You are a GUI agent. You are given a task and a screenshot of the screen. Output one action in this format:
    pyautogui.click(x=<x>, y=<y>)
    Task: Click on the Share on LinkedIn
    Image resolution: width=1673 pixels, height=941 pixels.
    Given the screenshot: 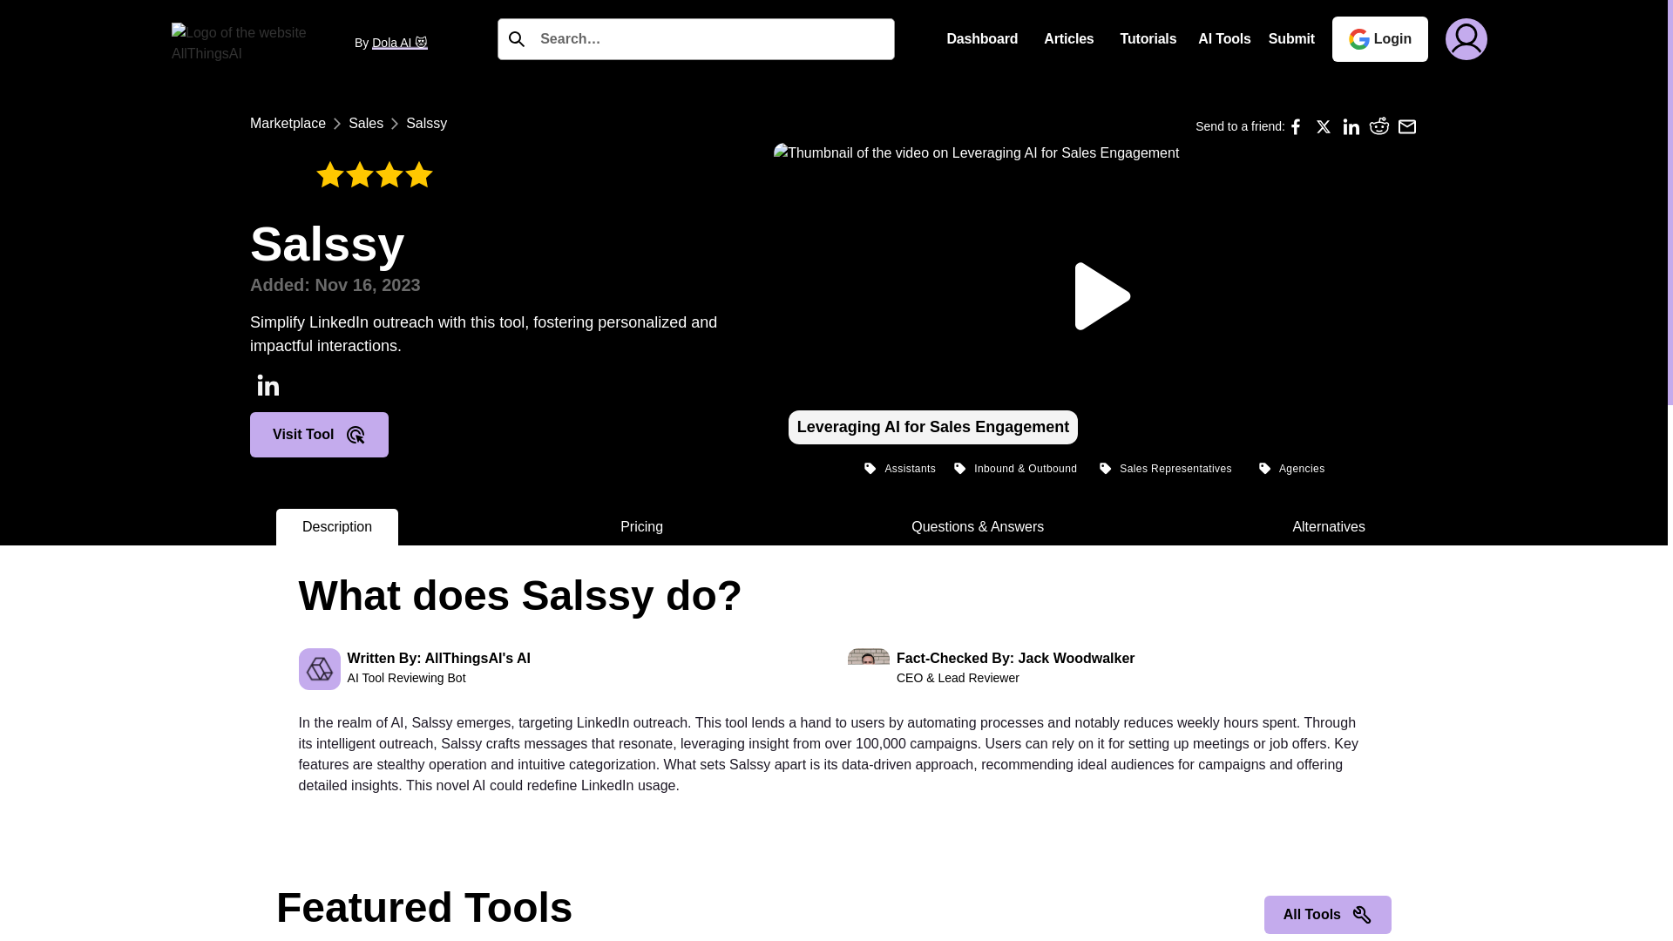 What is the action you would take?
    pyautogui.click(x=1351, y=125)
    